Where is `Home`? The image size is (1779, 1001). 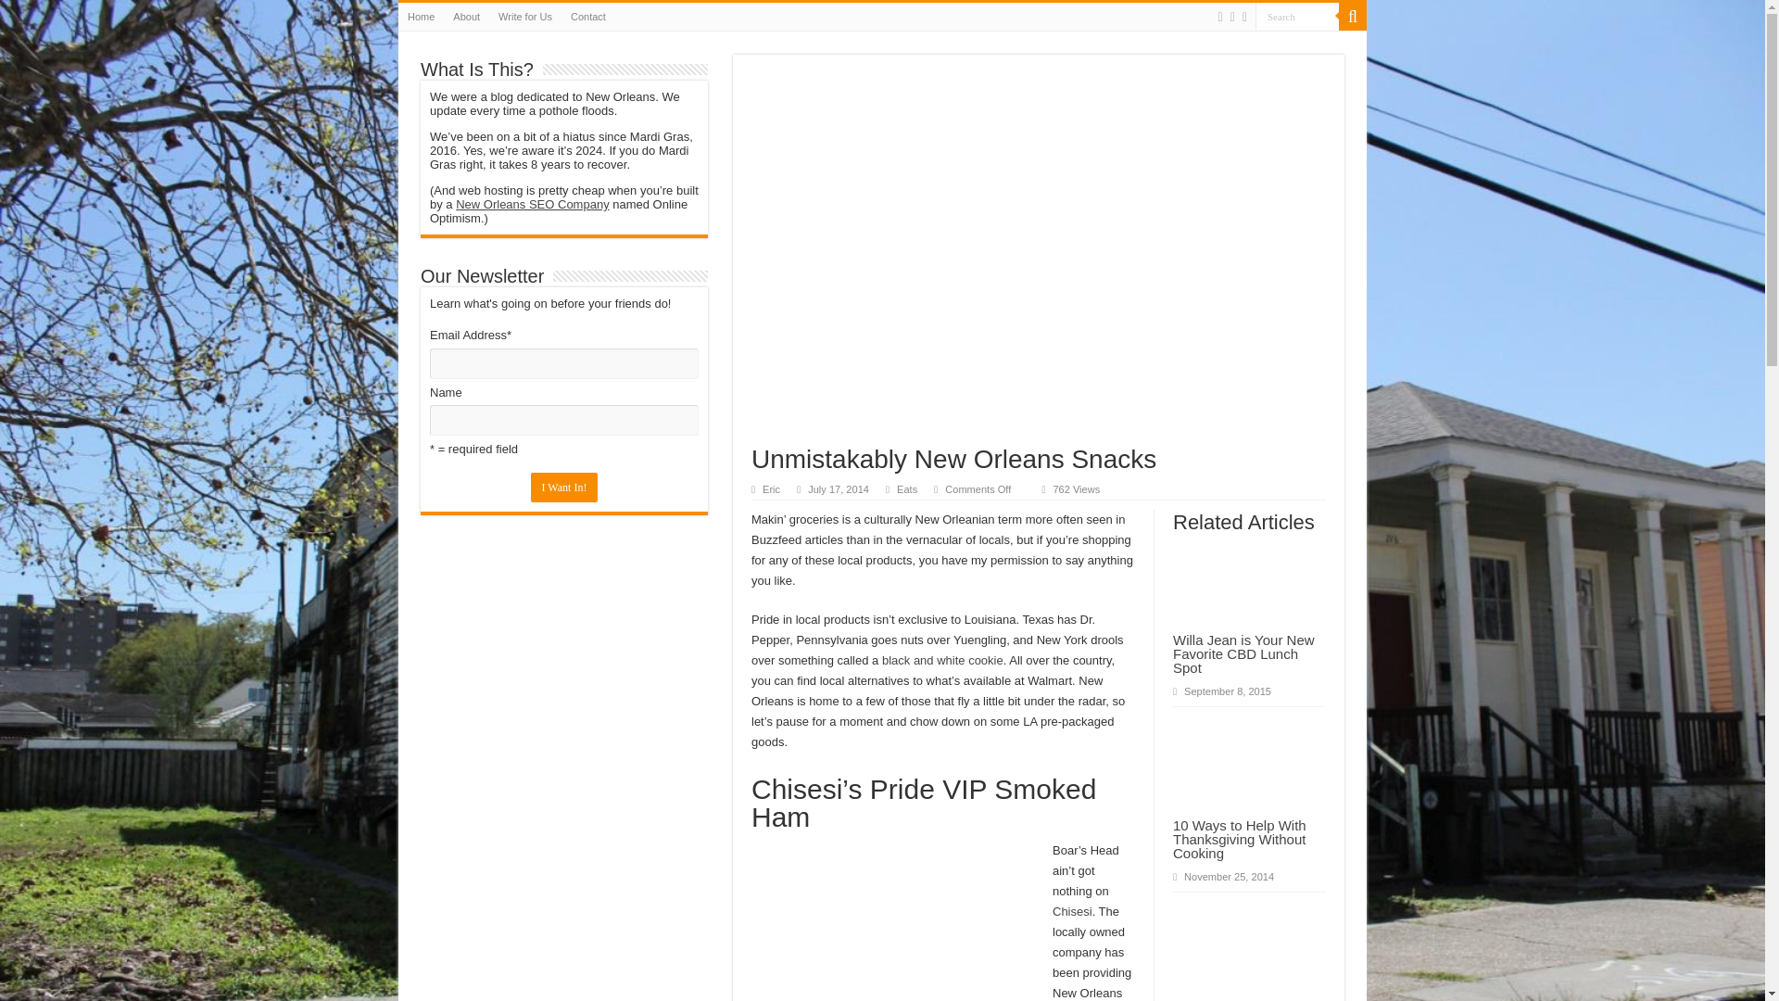
Home is located at coordinates (421, 17).